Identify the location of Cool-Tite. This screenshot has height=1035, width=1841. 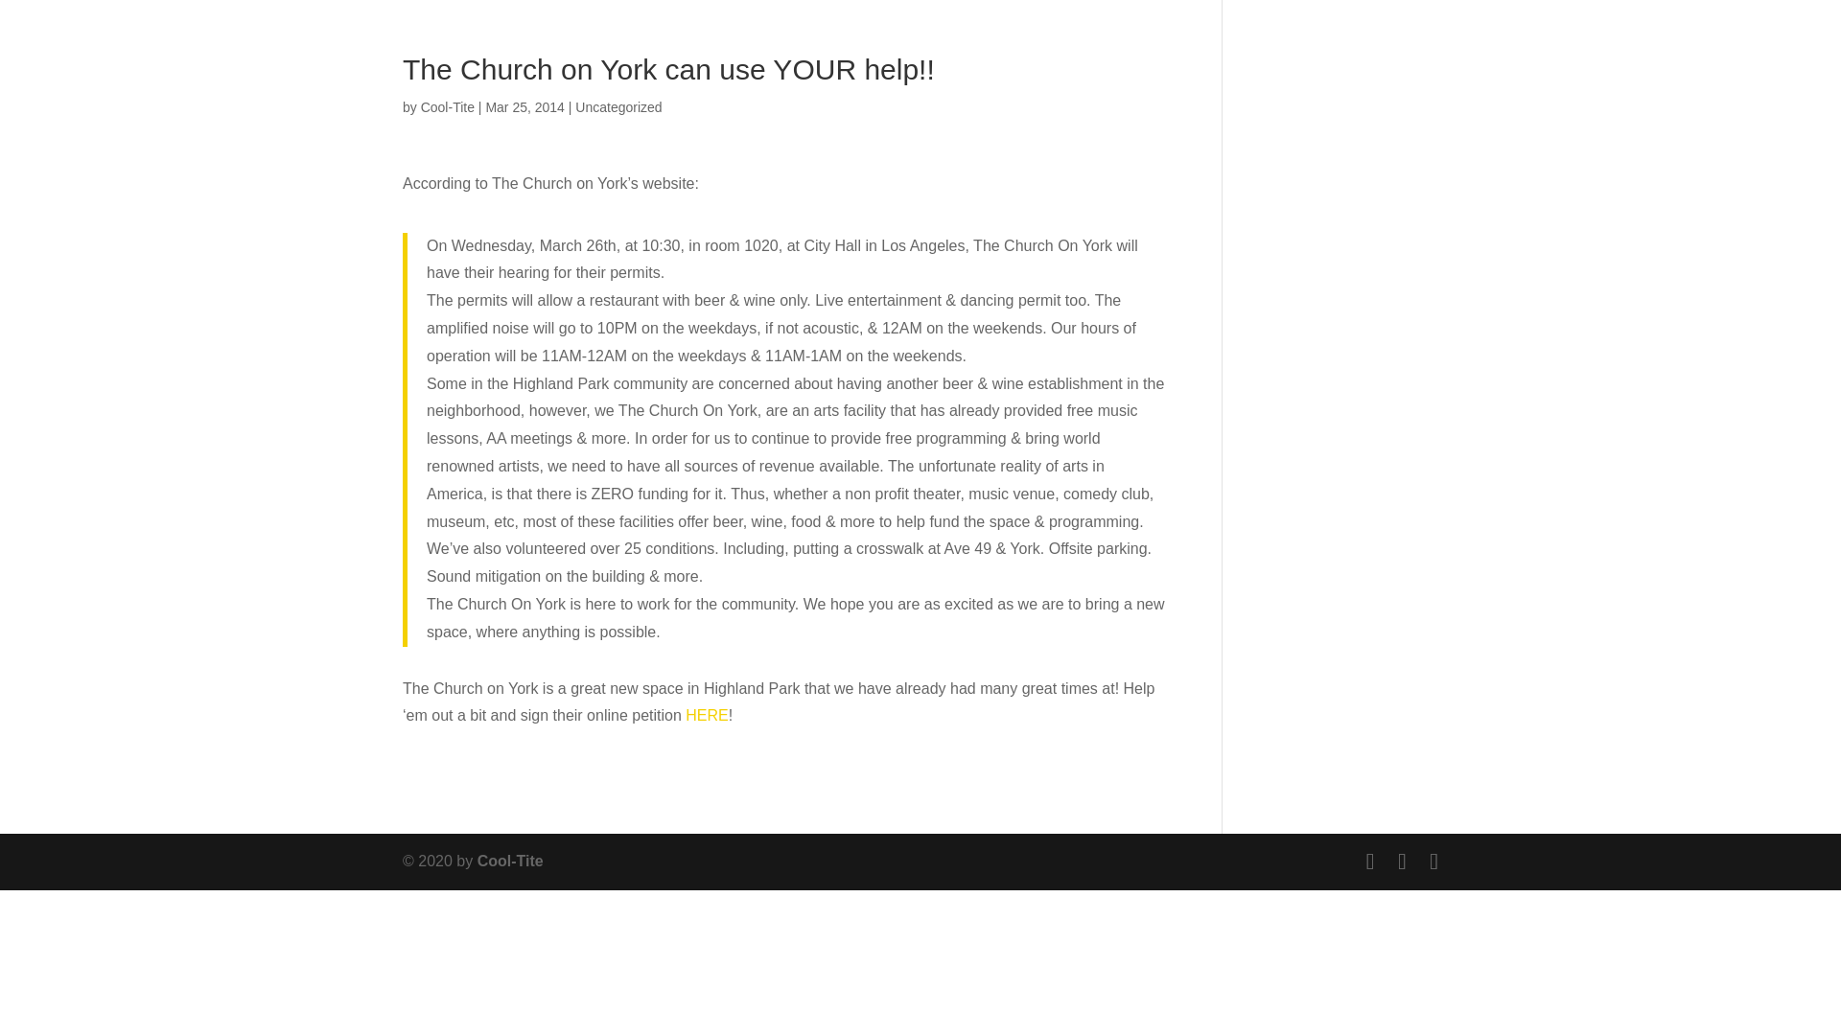
(510, 861).